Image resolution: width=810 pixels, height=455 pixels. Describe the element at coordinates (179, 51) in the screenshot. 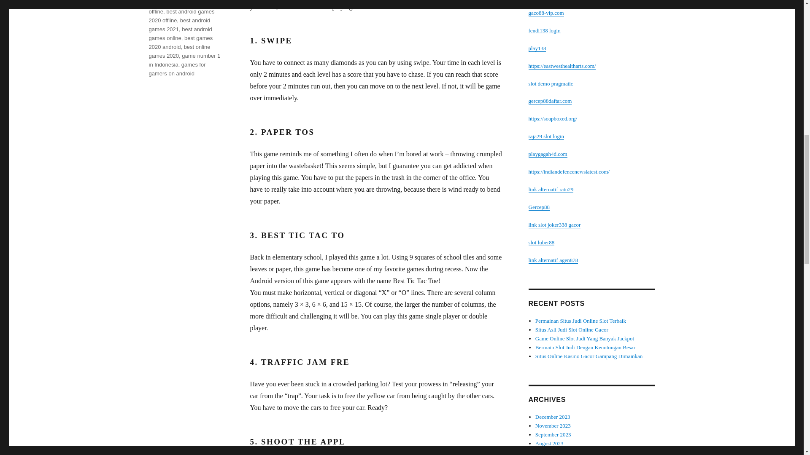

I see `best online games 2020` at that location.